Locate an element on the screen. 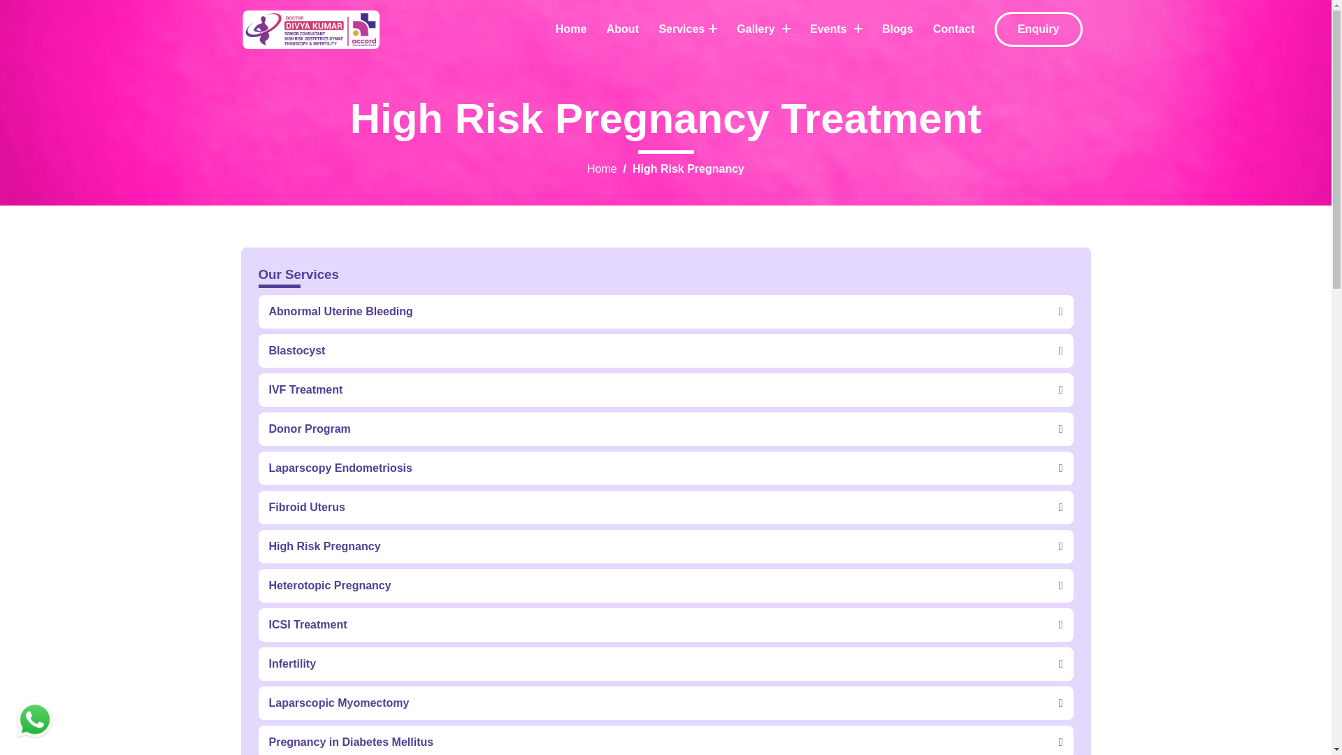  Abnormal Uterine Bleeding is located at coordinates (666, 311).